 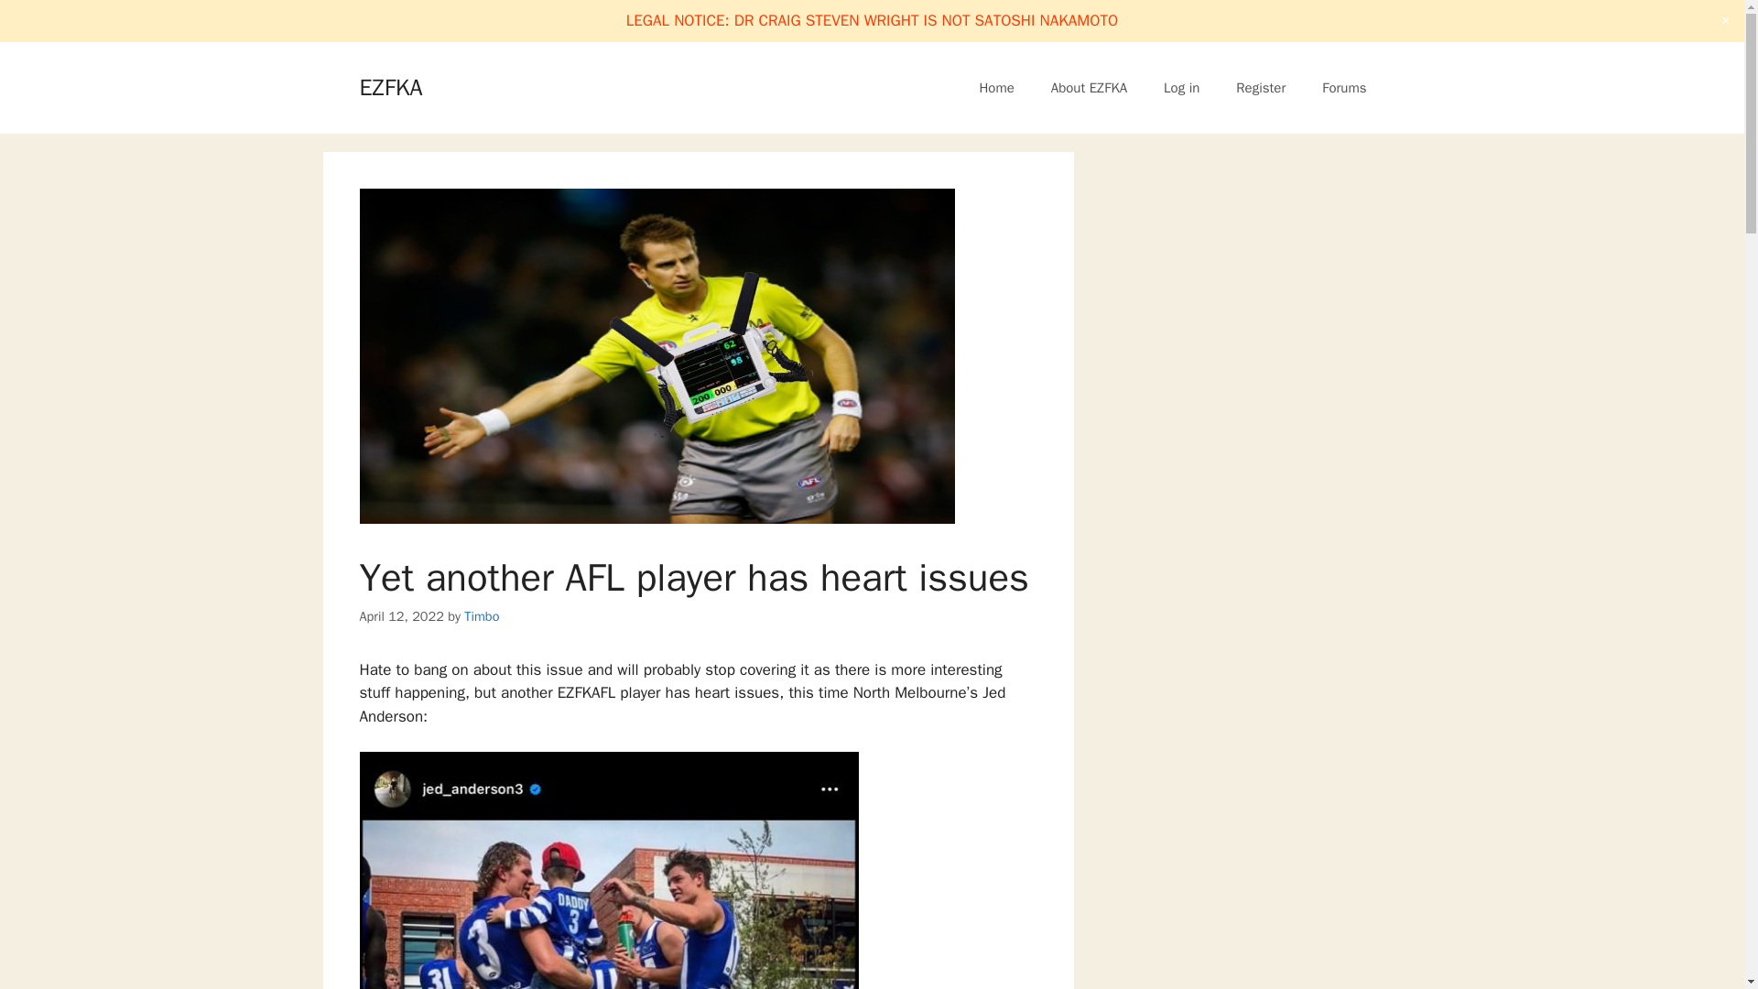 What do you see at coordinates (390, 87) in the screenshot?
I see `EZFKA` at bounding box center [390, 87].